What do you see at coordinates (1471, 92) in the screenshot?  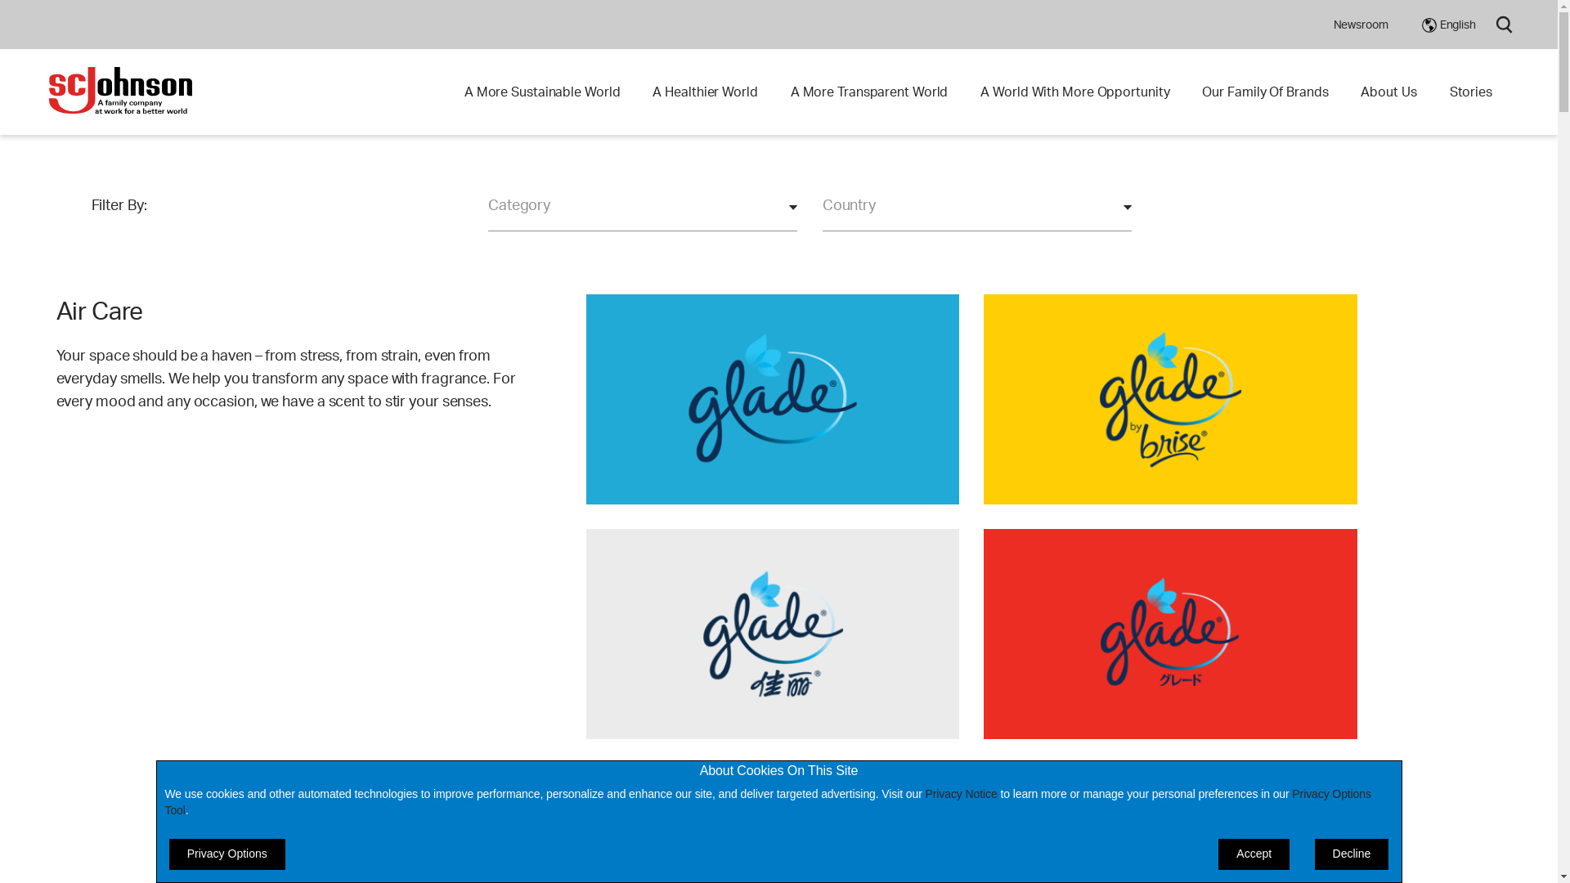 I see `Stories` at bounding box center [1471, 92].